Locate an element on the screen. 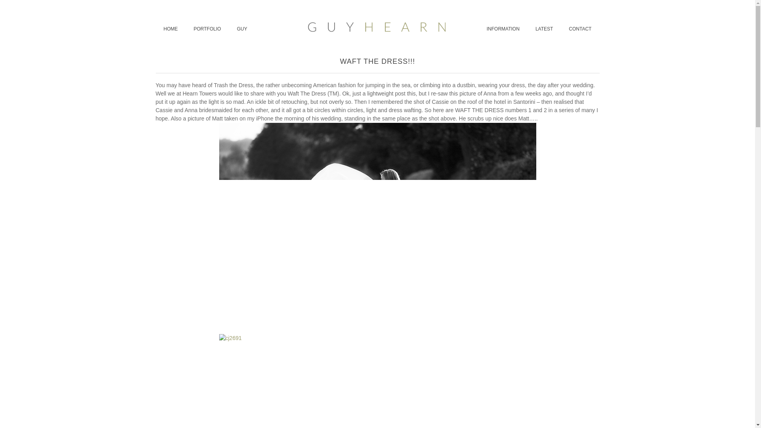 The width and height of the screenshot is (761, 428). GUY is located at coordinates (242, 29).